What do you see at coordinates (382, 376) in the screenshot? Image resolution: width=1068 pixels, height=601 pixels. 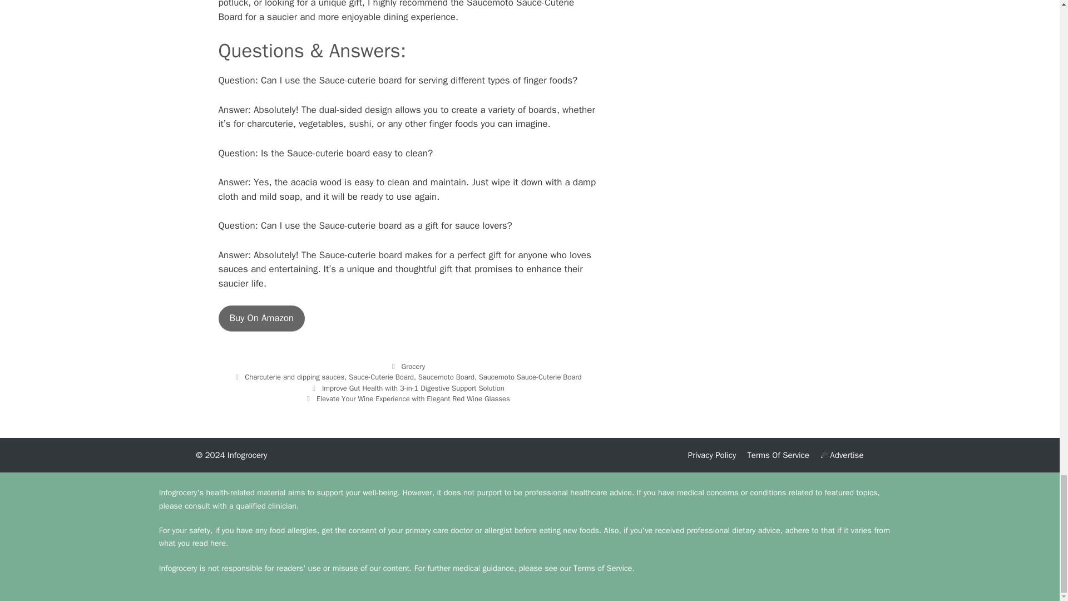 I see `Sauce-Cuterie Board` at bounding box center [382, 376].